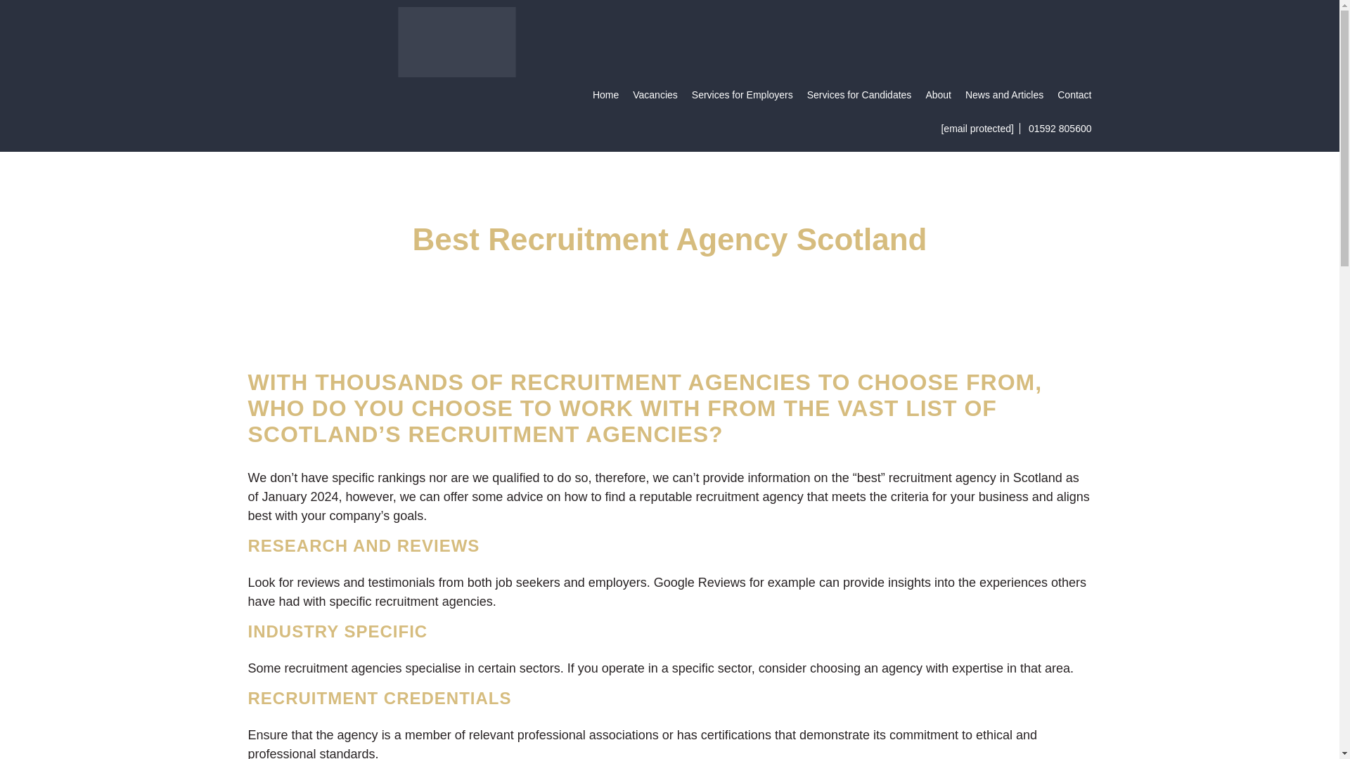 The image size is (1350, 759). I want to click on News and Articles, so click(1004, 94).